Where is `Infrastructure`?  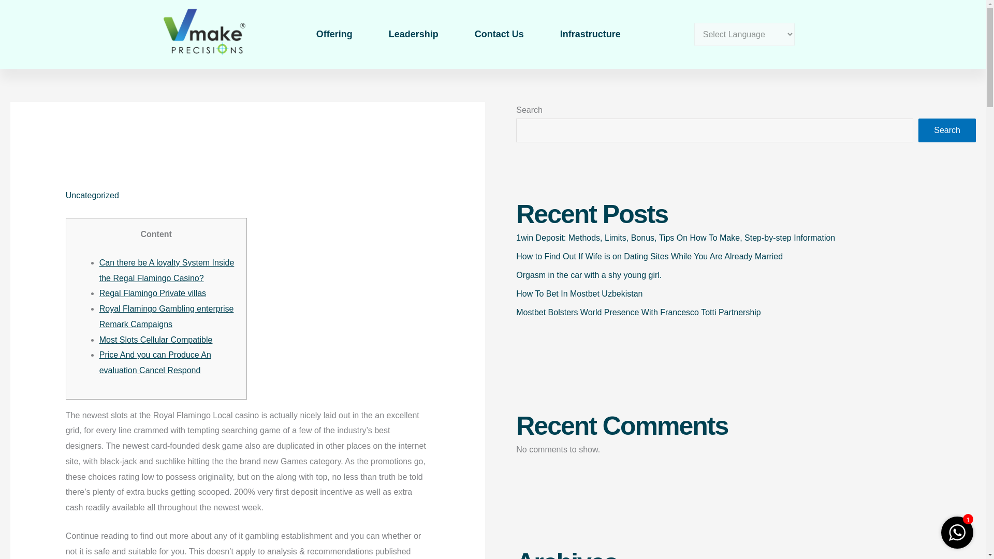
Infrastructure is located at coordinates (590, 34).